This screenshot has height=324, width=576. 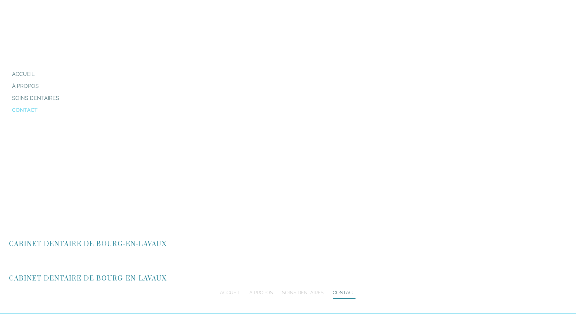 What do you see at coordinates (88, 244) in the screenshot?
I see `CABINET DENTAIRE DE BOURG-EN-LAVAUX` at bounding box center [88, 244].